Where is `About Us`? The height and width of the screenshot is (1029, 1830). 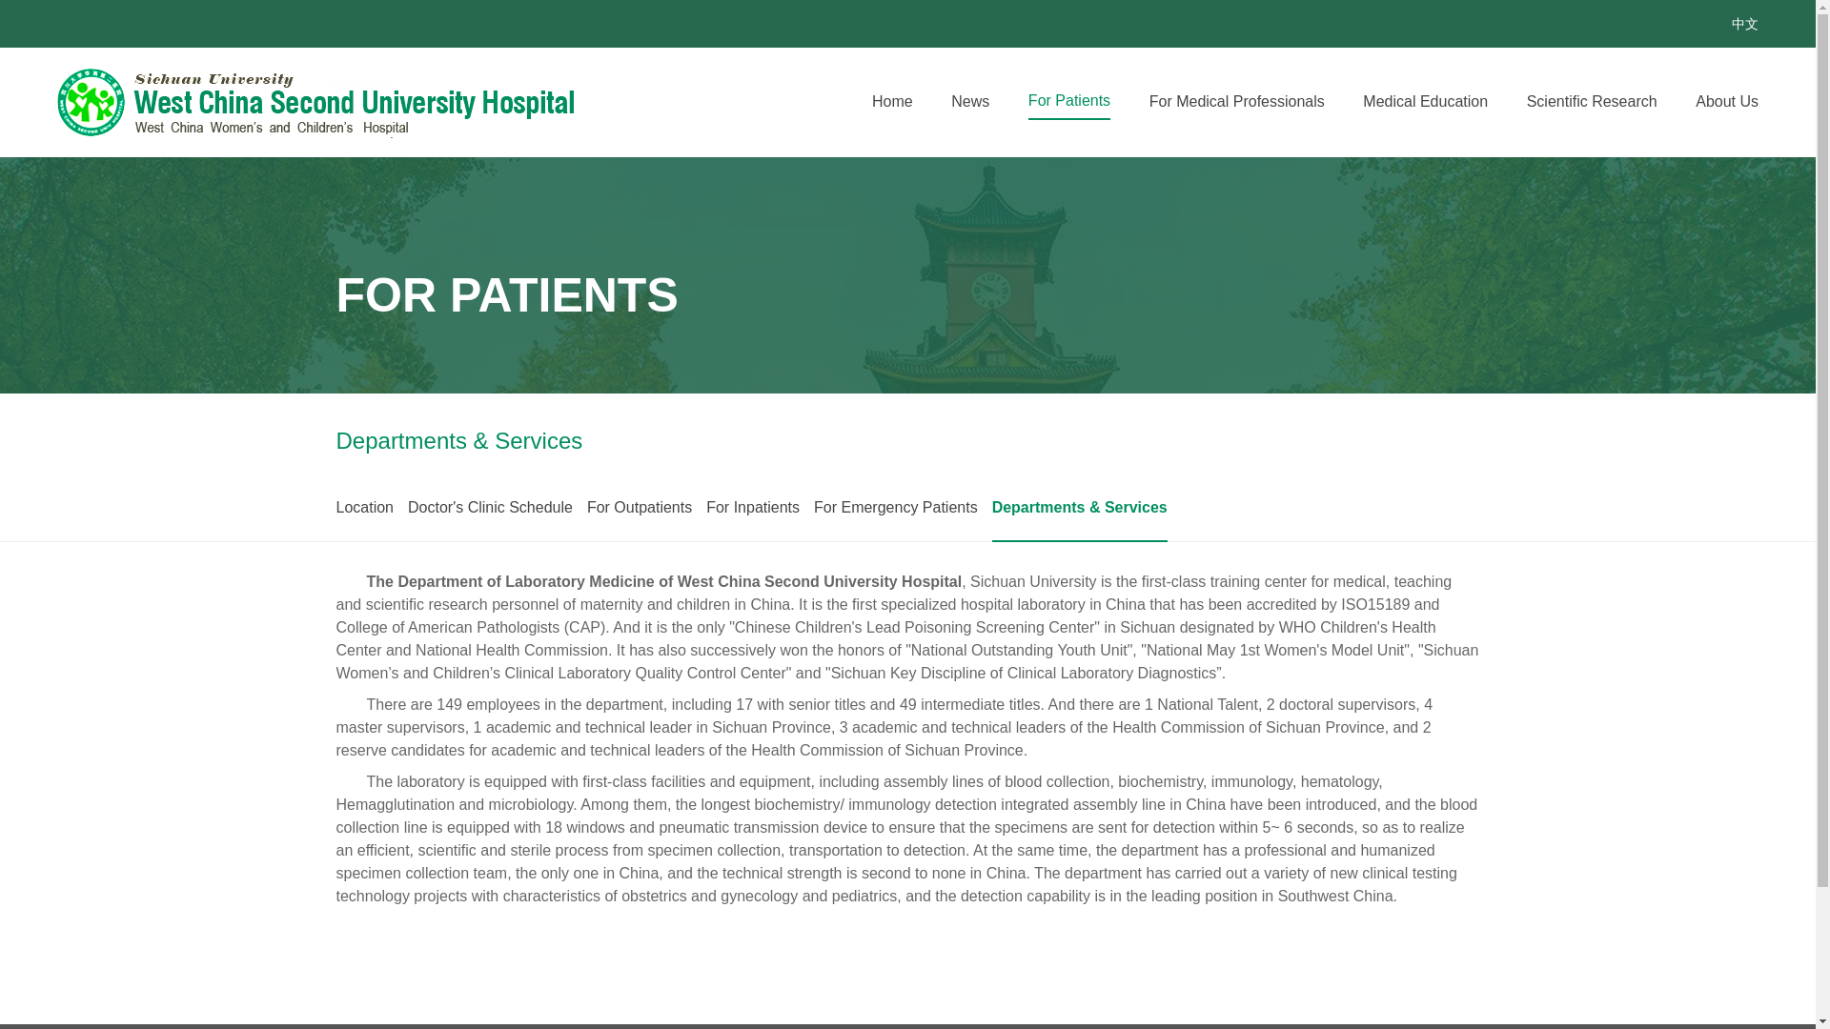
About Us is located at coordinates (1727, 101).